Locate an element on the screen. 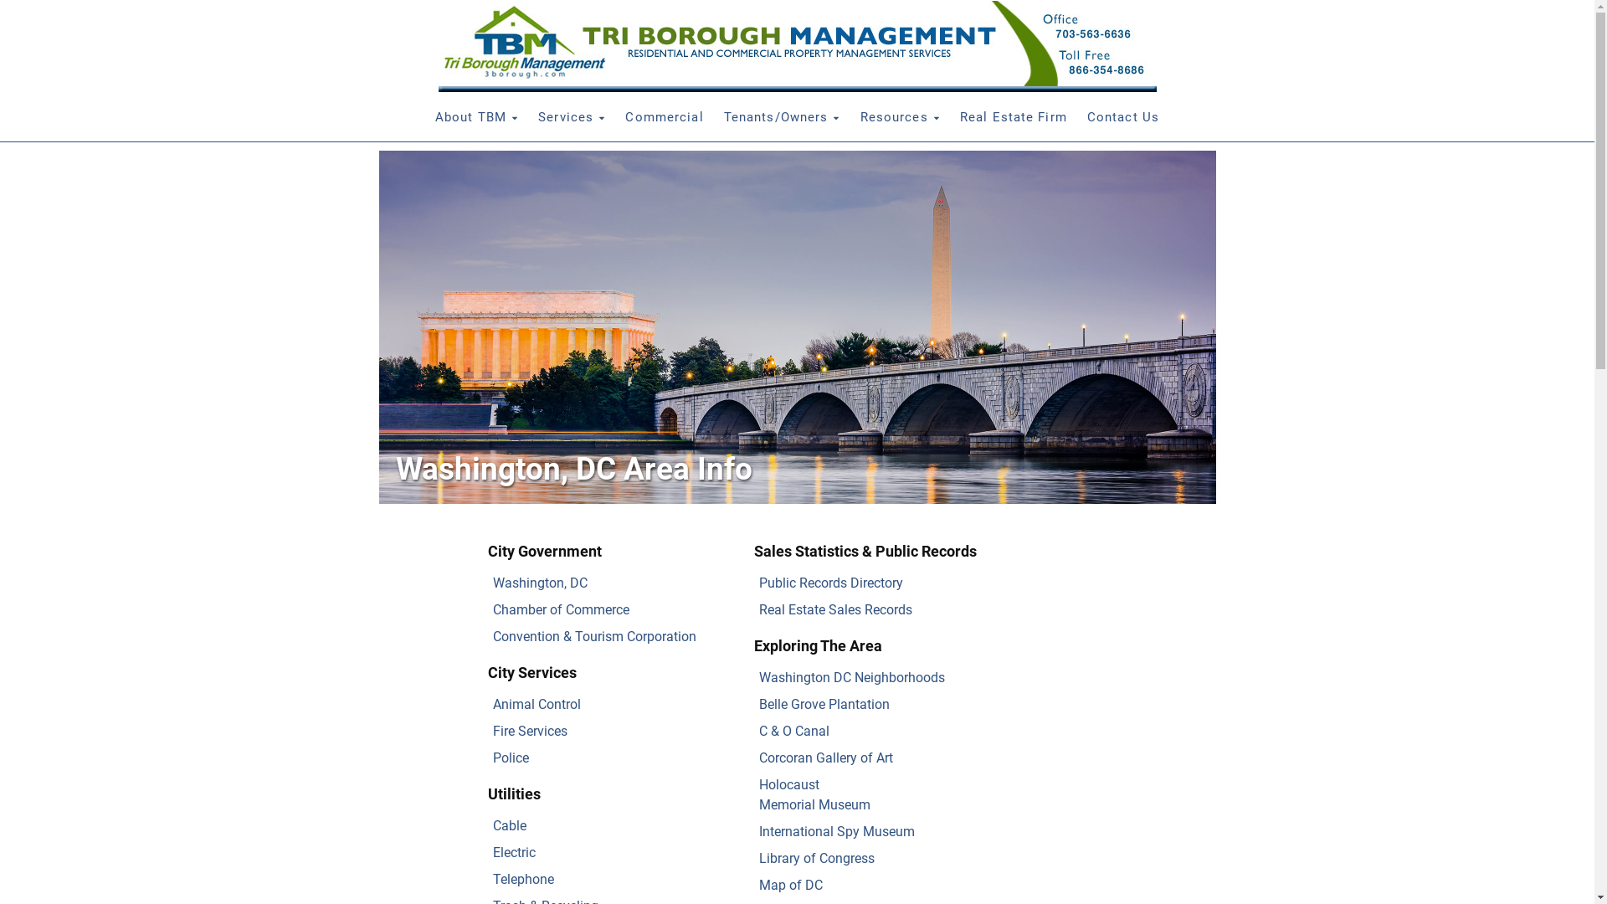 Image resolution: width=1607 pixels, height=904 pixels. Tenants/Owners is located at coordinates (782, 116).